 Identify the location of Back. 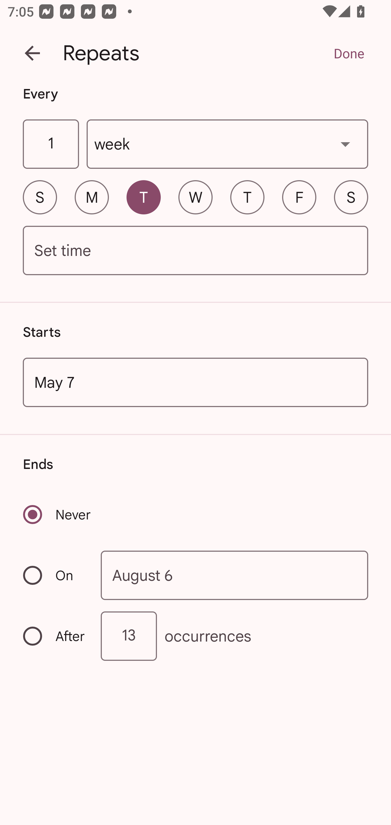
(32, 53).